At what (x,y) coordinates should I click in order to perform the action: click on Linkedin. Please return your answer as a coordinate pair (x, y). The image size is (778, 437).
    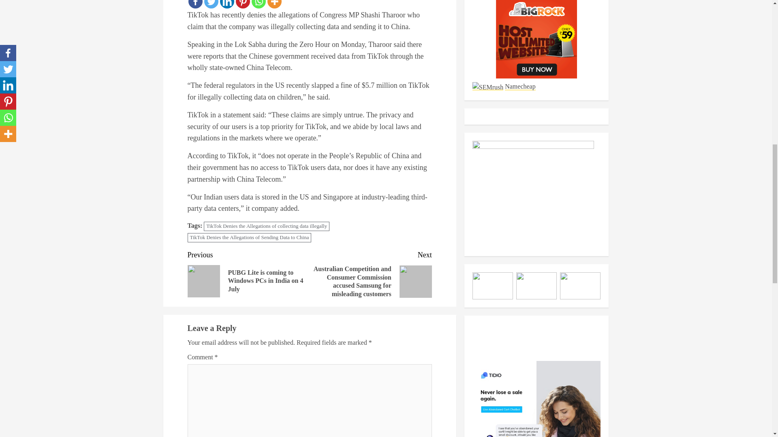
    Looking at the image, I should click on (227, 4).